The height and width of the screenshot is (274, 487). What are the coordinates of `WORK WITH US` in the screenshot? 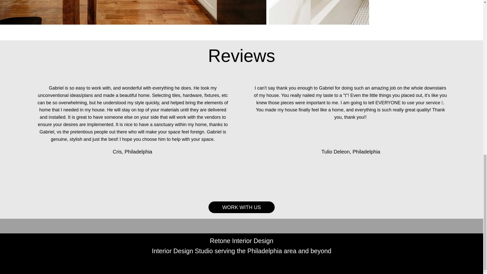 It's located at (241, 207).